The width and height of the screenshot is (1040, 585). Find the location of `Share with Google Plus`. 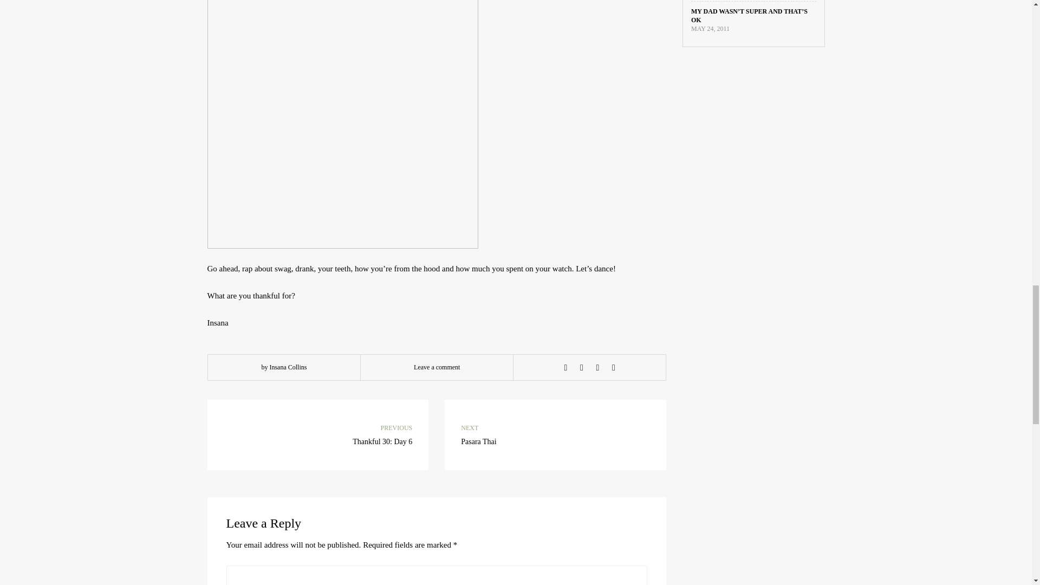

Share with Google Plus is located at coordinates (597, 367).